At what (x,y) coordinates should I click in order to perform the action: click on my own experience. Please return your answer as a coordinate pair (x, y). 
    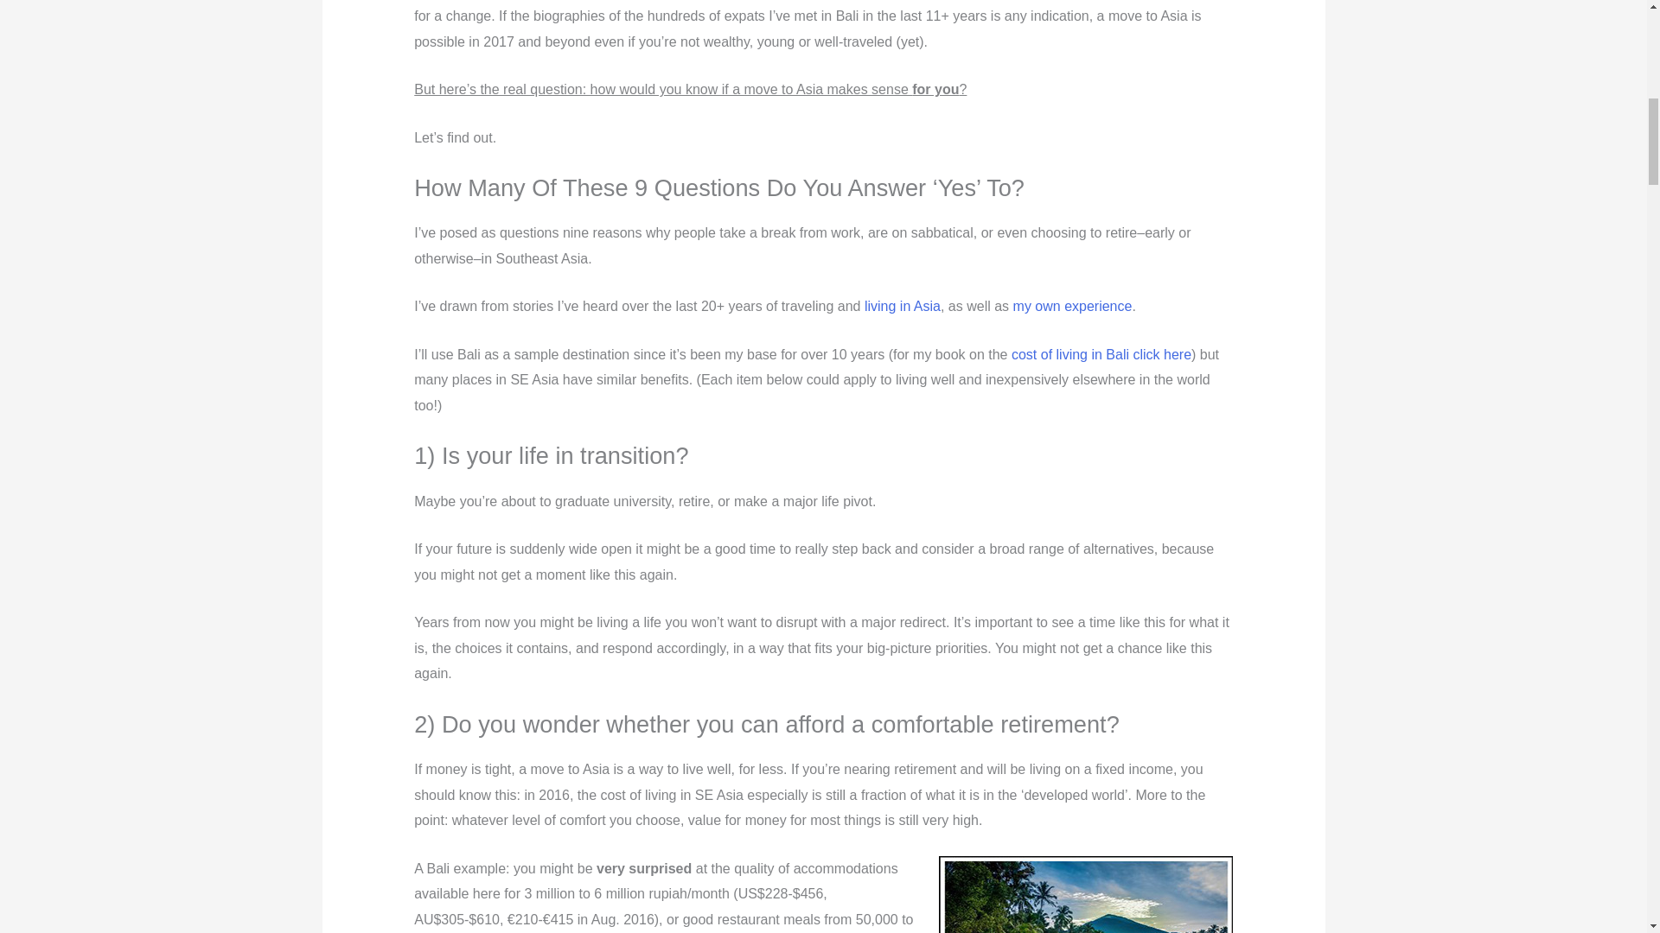
    Looking at the image, I should click on (1072, 306).